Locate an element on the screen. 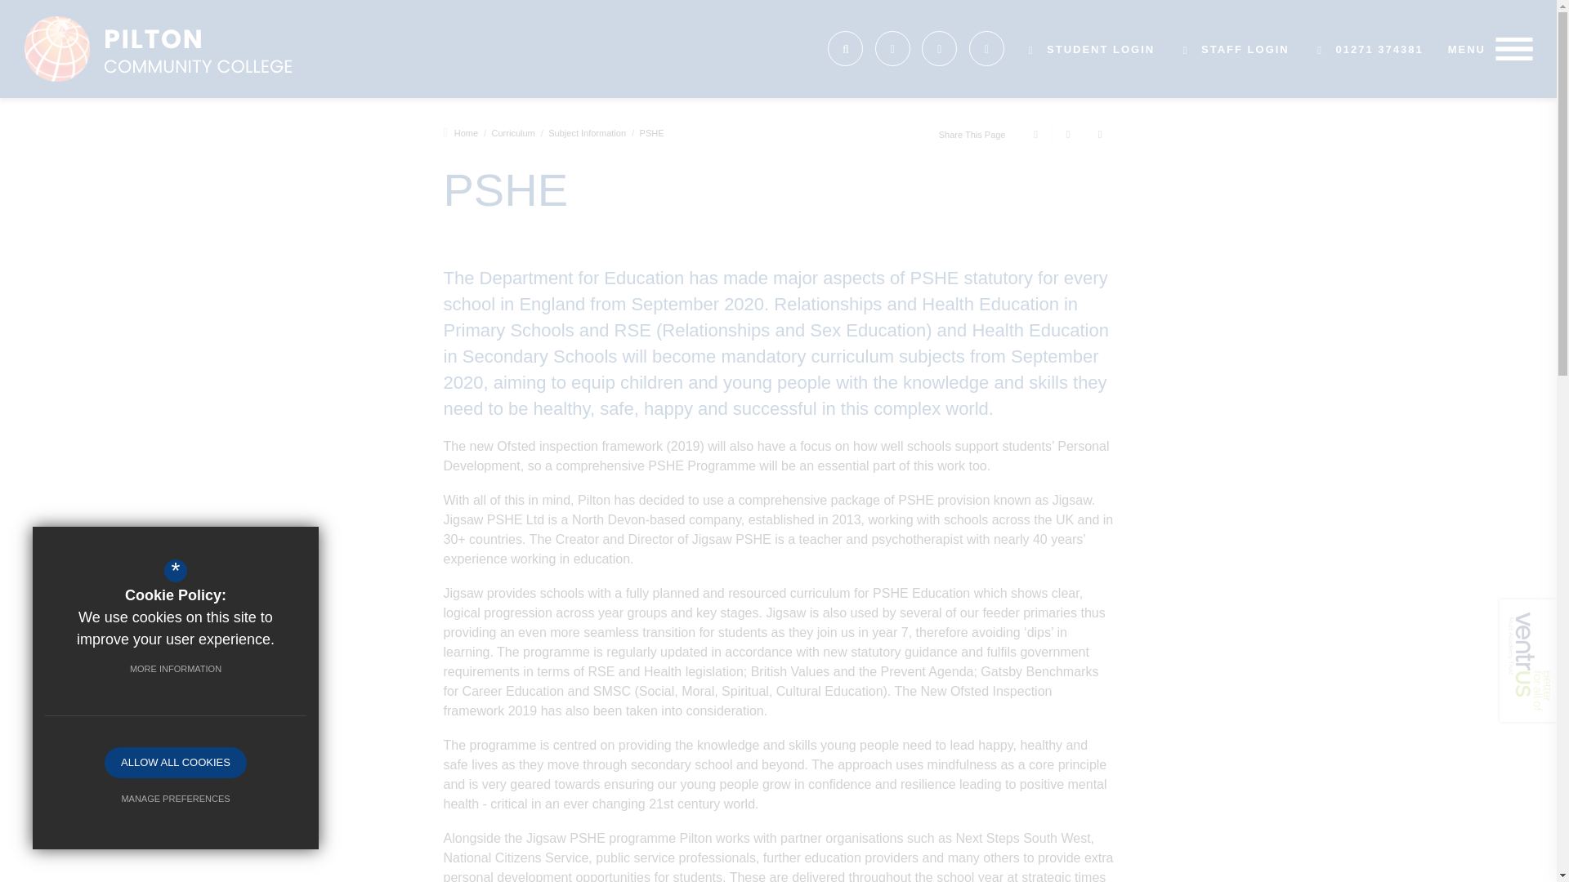 The width and height of the screenshot is (1569, 882). Facebook is located at coordinates (892, 48).